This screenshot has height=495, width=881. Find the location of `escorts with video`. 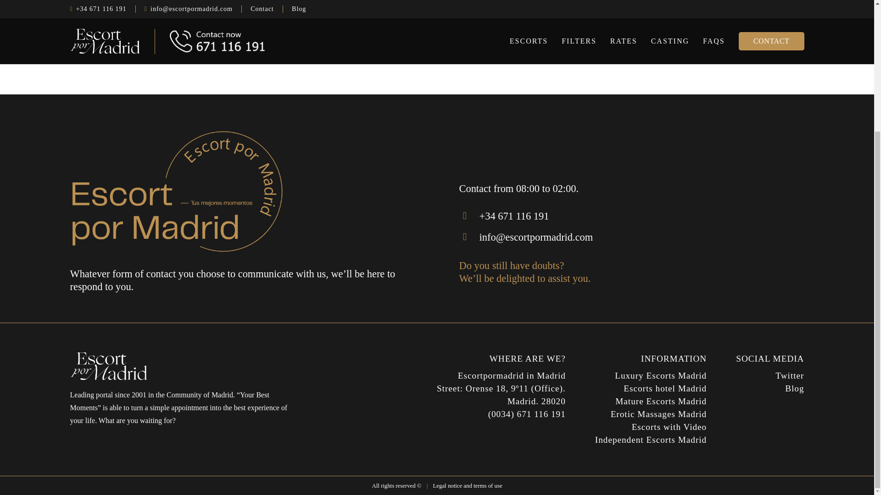

escorts with video is located at coordinates (669, 427).